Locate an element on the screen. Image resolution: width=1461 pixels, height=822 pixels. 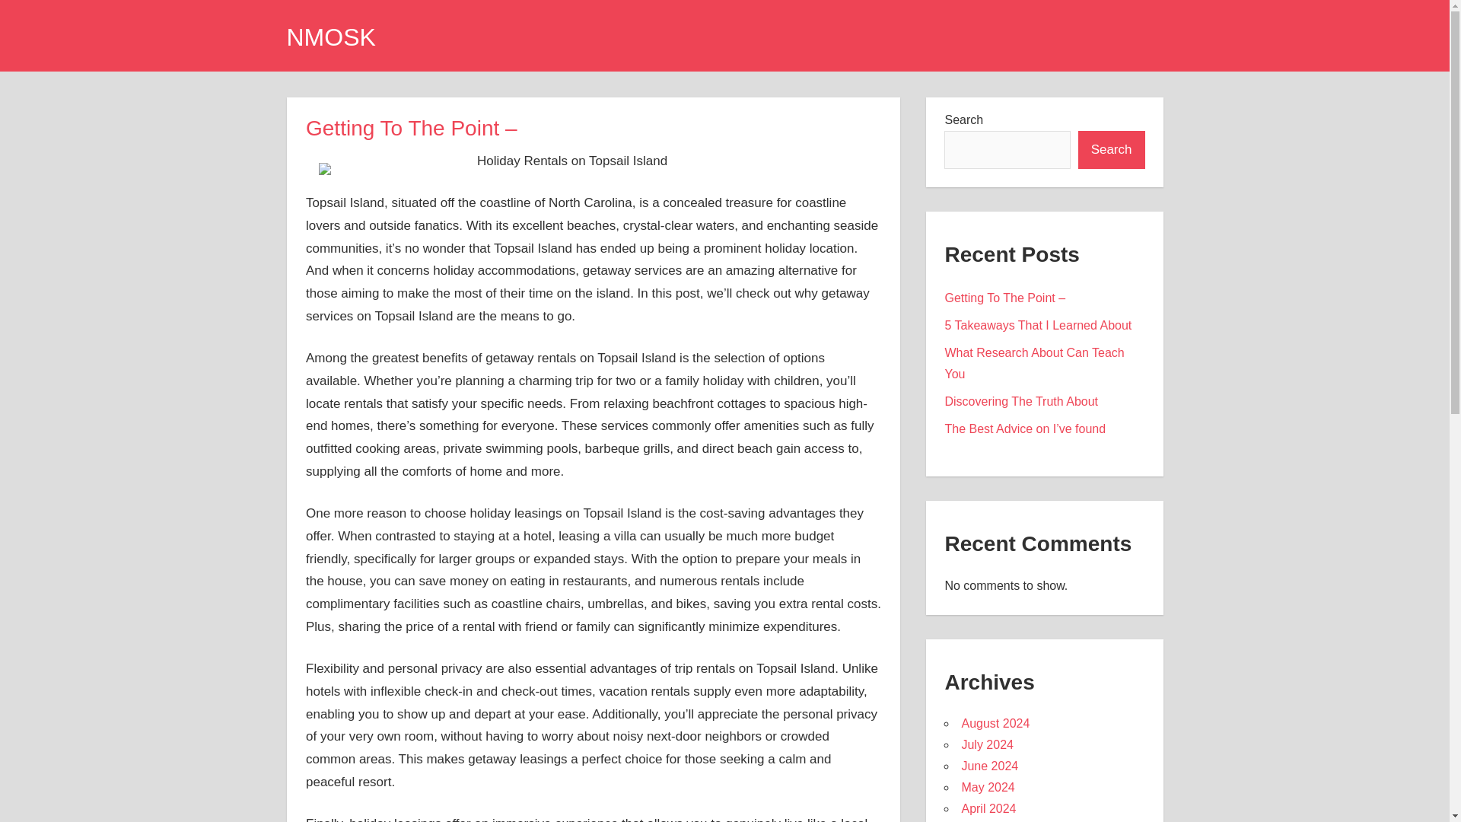
What Research About Can Teach You is located at coordinates (1033, 363).